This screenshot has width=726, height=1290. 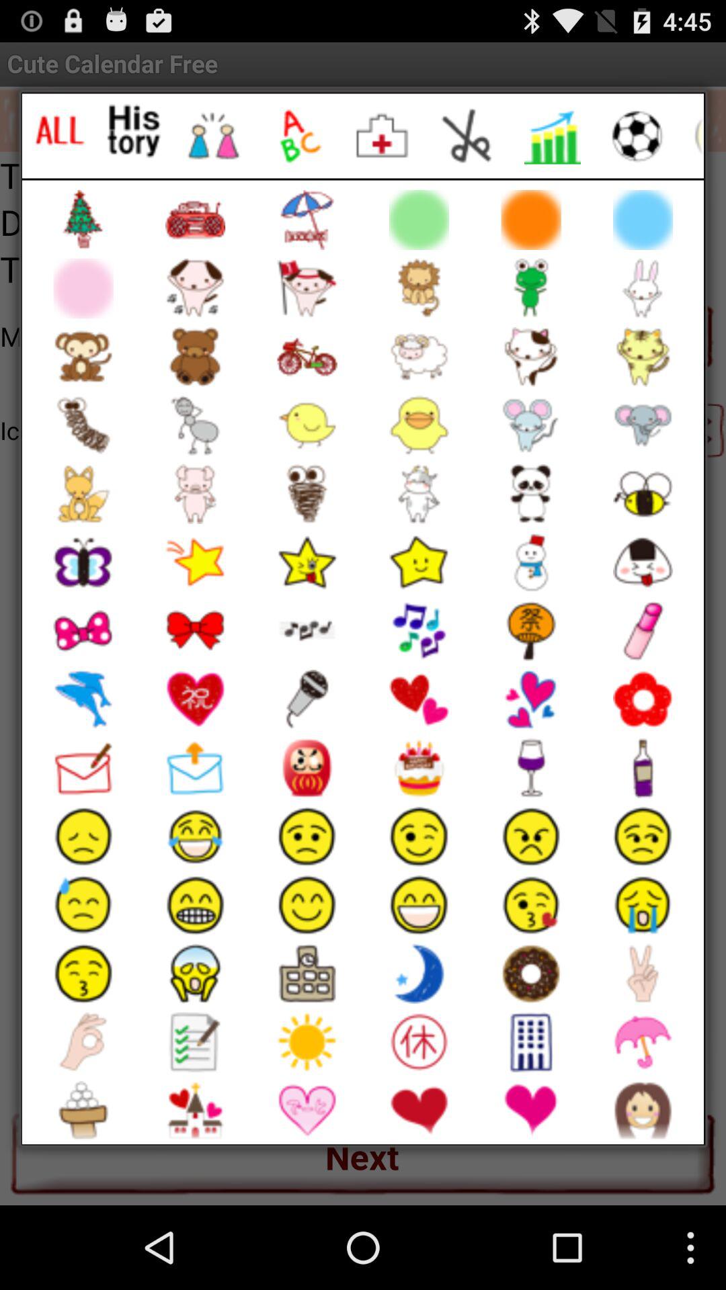 What do you see at coordinates (134, 130) in the screenshot?
I see `history` at bounding box center [134, 130].